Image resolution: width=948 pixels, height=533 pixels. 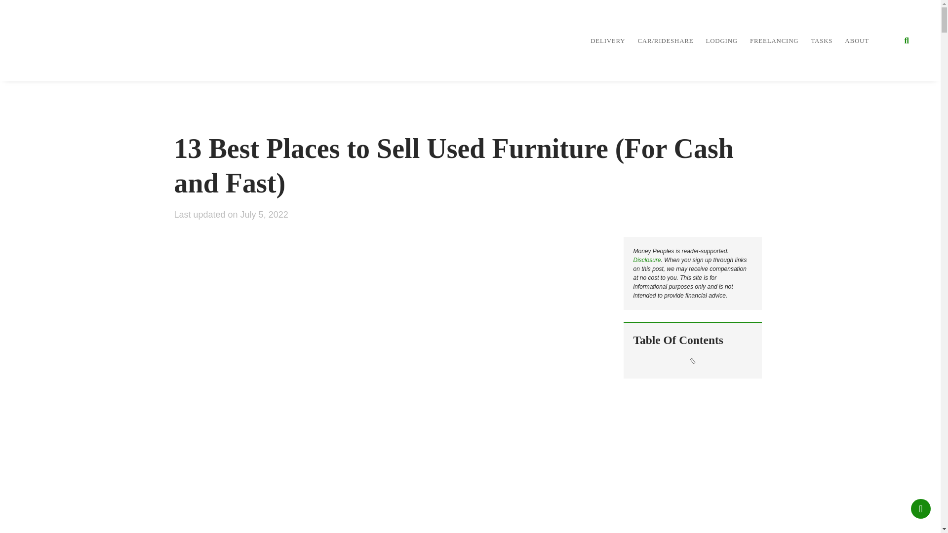 What do you see at coordinates (857, 40) in the screenshot?
I see `ABOUT` at bounding box center [857, 40].